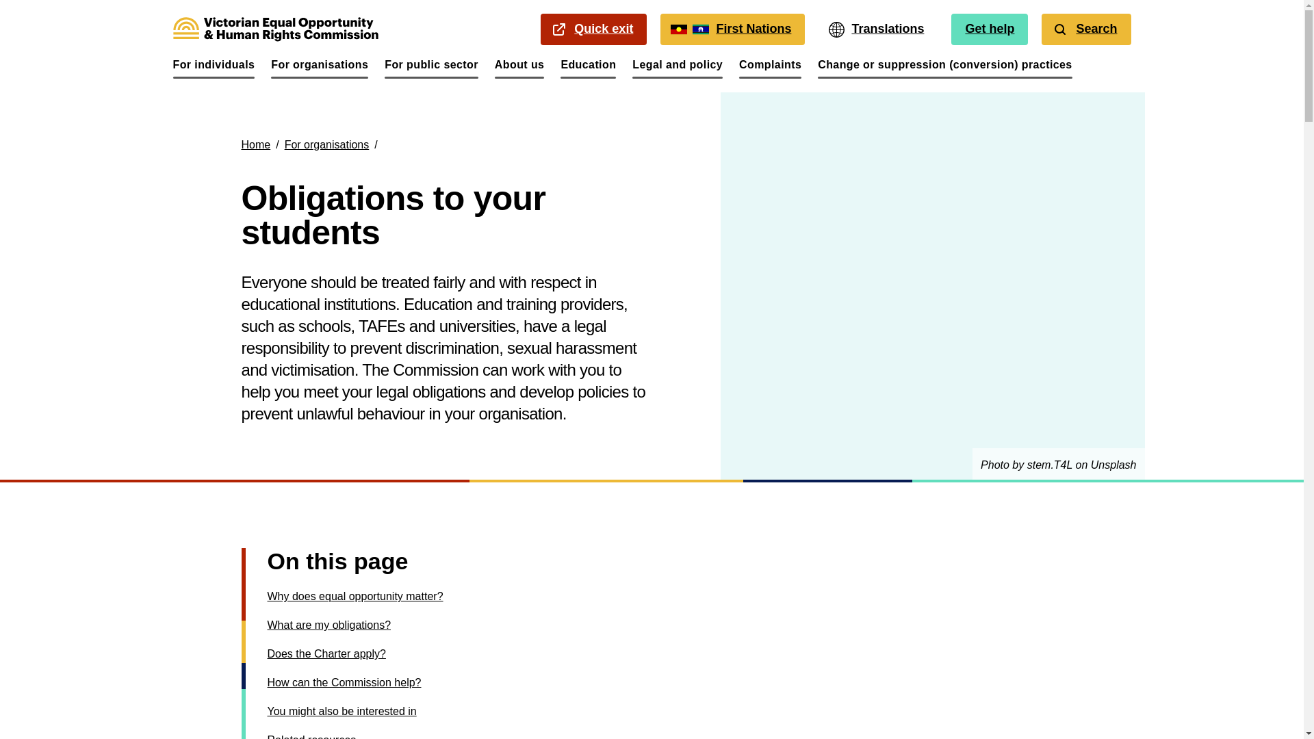 The height and width of the screenshot is (739, 1314). I want to click on How can the Commission help?, so click(214, 68).